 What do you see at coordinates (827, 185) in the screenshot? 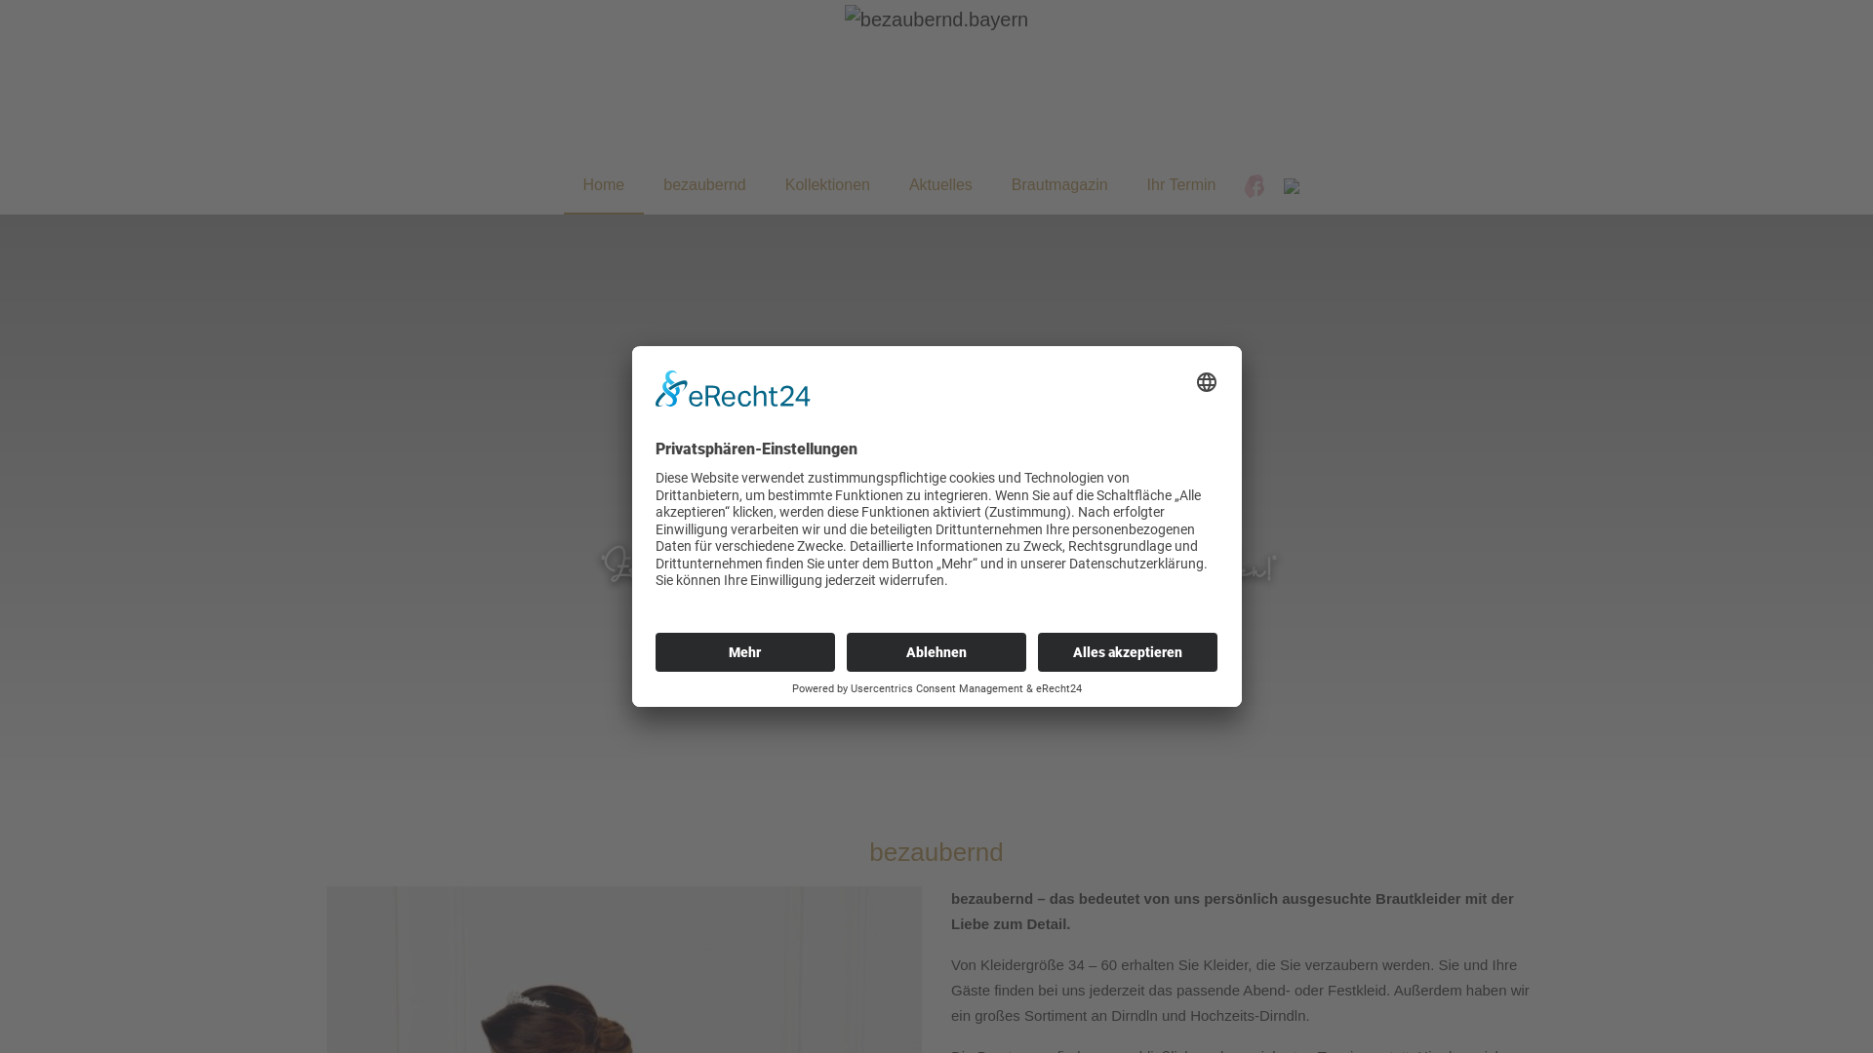
I see `Kollektionen` at bounding box center [827, 185].